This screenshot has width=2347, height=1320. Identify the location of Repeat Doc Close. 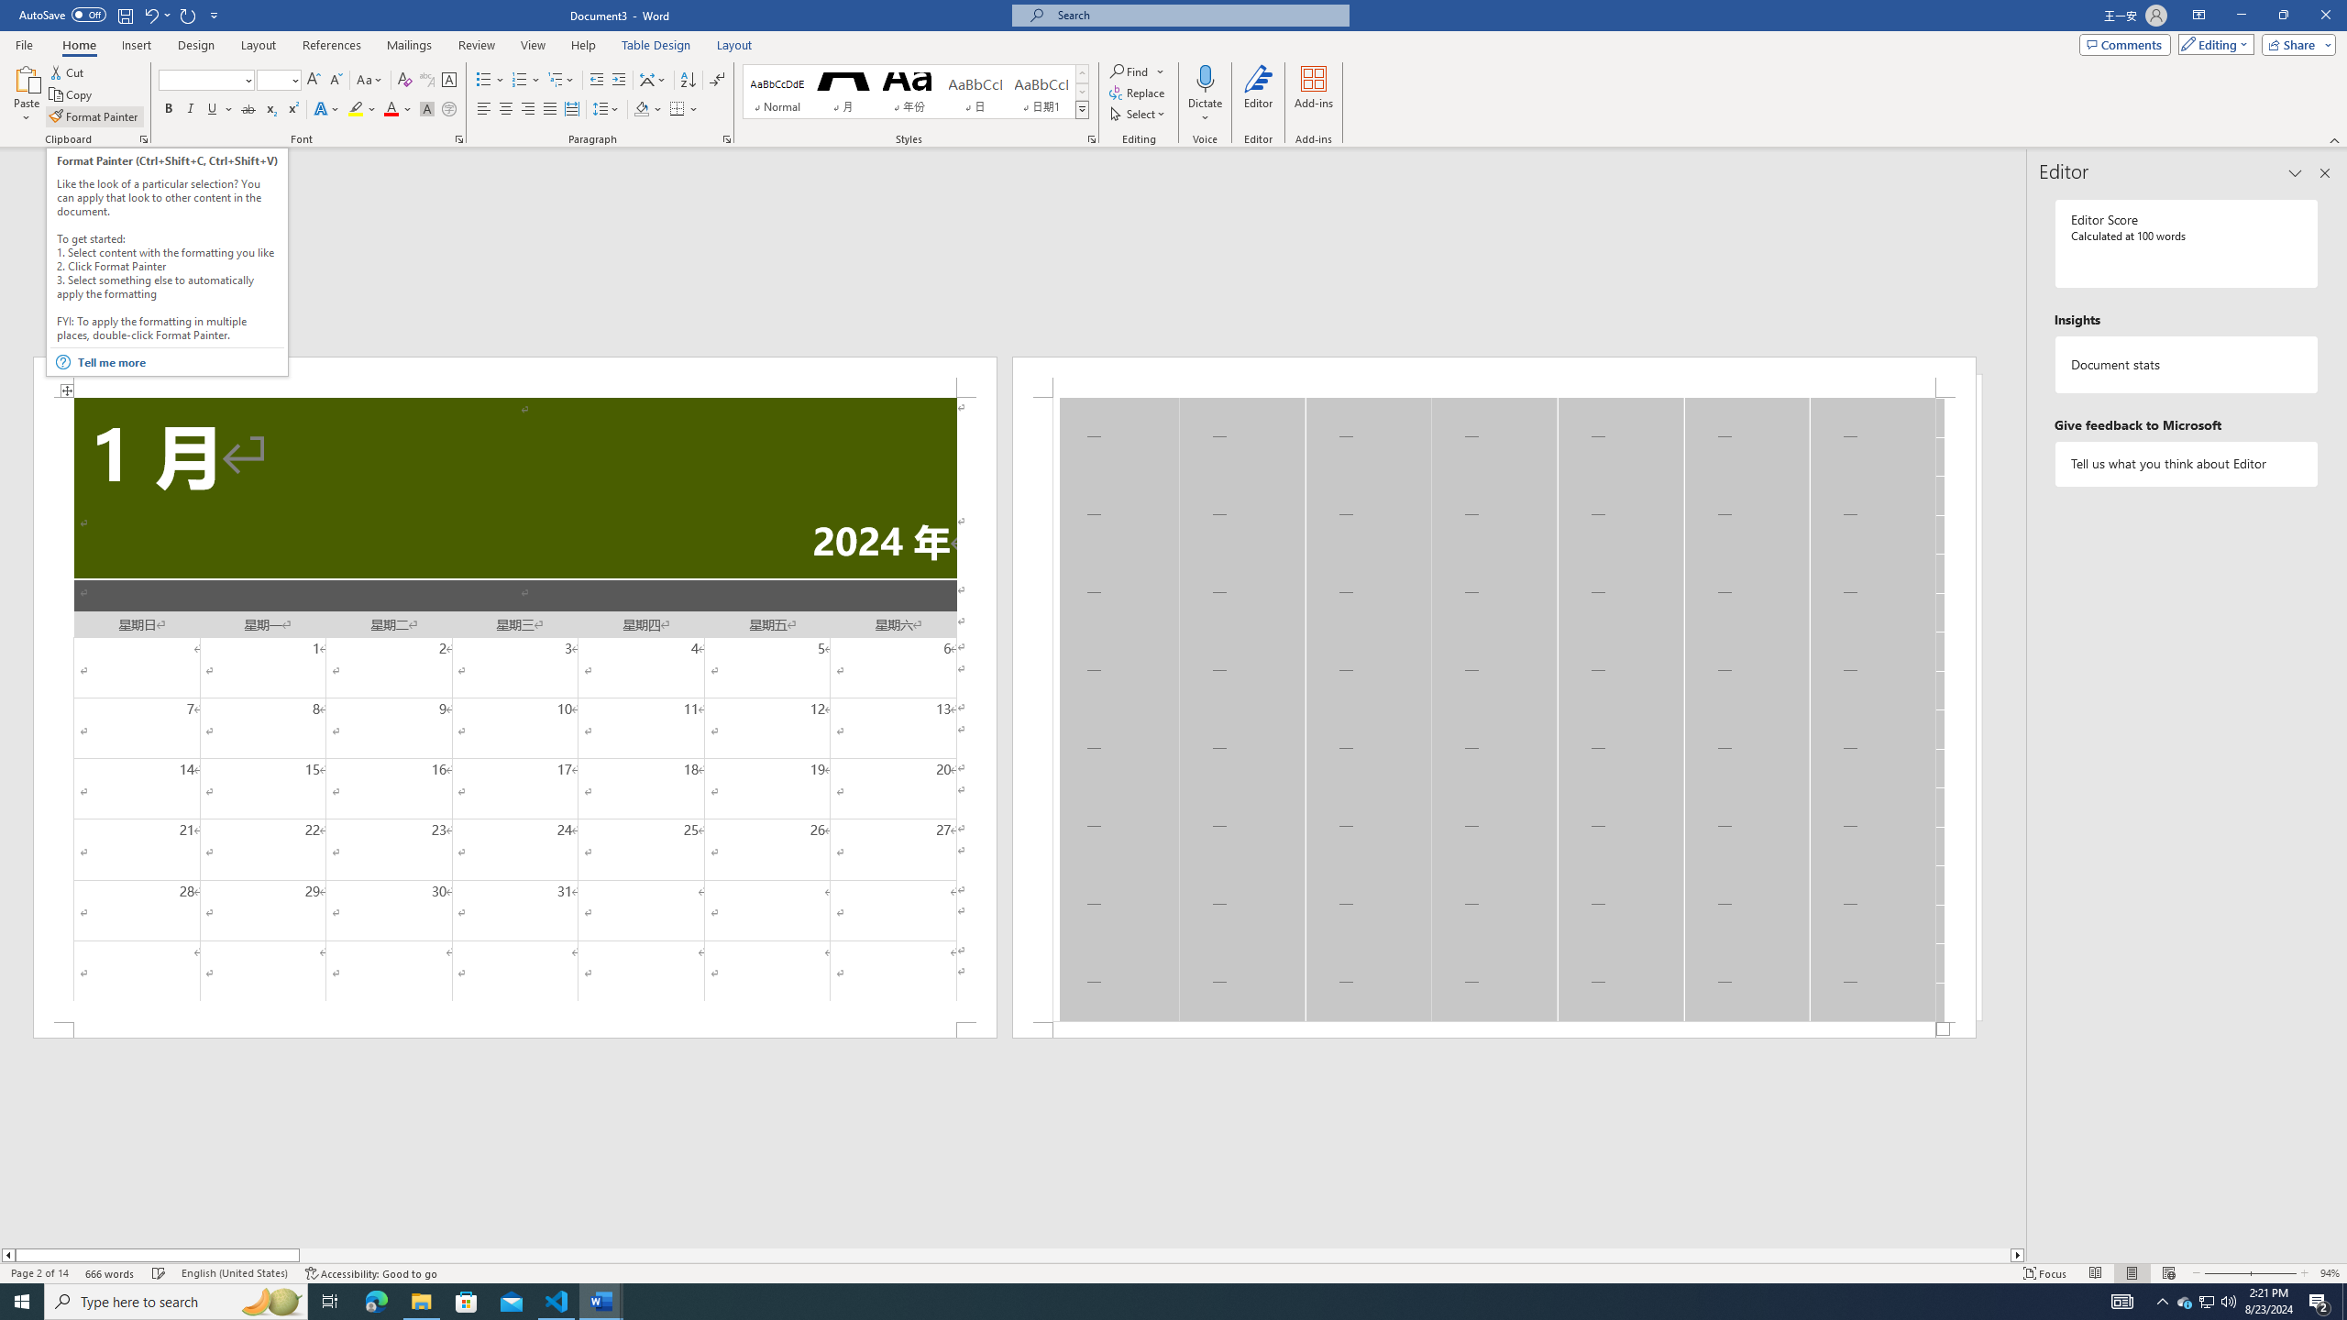
(189, 15).